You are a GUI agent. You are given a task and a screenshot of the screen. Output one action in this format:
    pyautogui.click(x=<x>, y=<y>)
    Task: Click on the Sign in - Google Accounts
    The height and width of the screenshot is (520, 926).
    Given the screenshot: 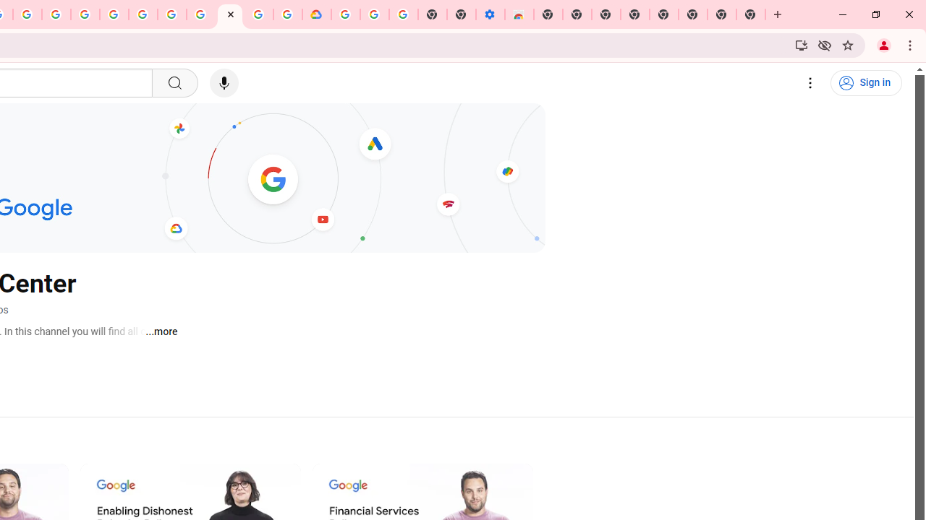 What is the action you would take?
    pyautogui.click(x=114, y=14)
    